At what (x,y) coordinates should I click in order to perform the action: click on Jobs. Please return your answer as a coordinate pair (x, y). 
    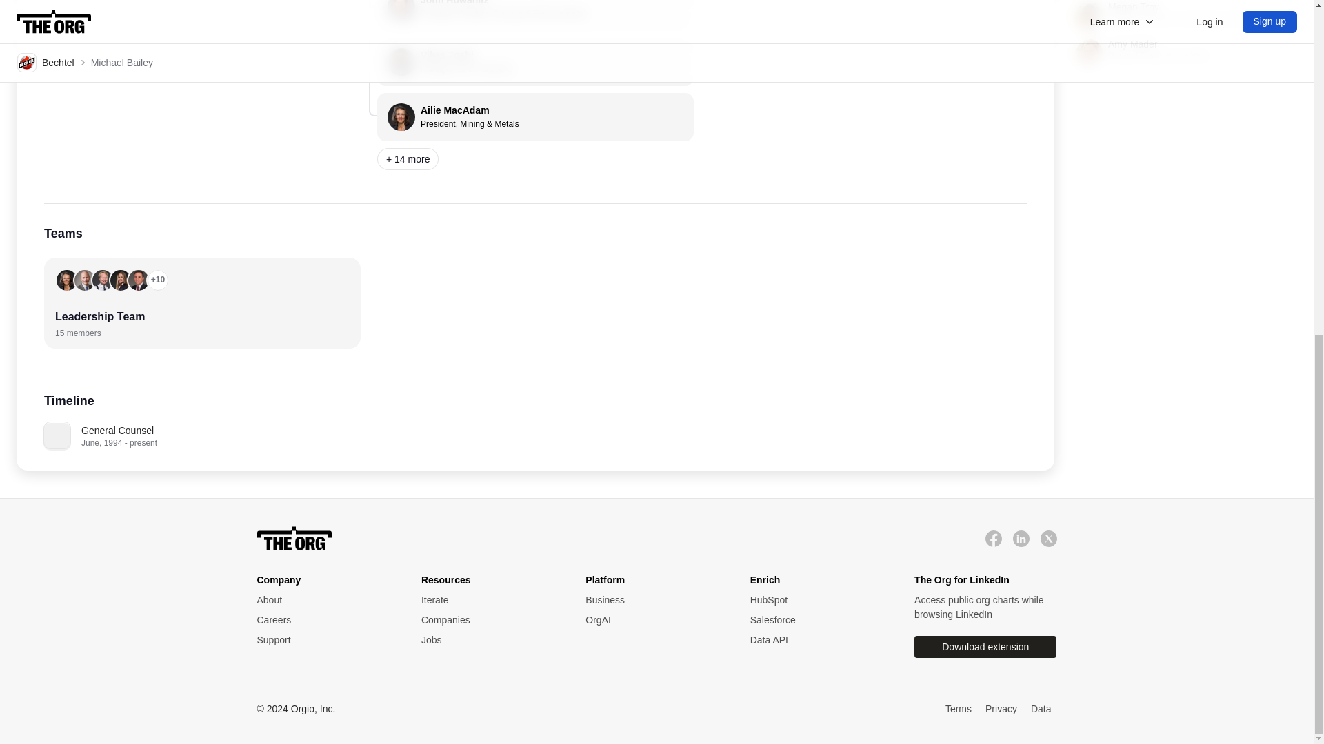
    Looking at the image, I should click on (325, 620).